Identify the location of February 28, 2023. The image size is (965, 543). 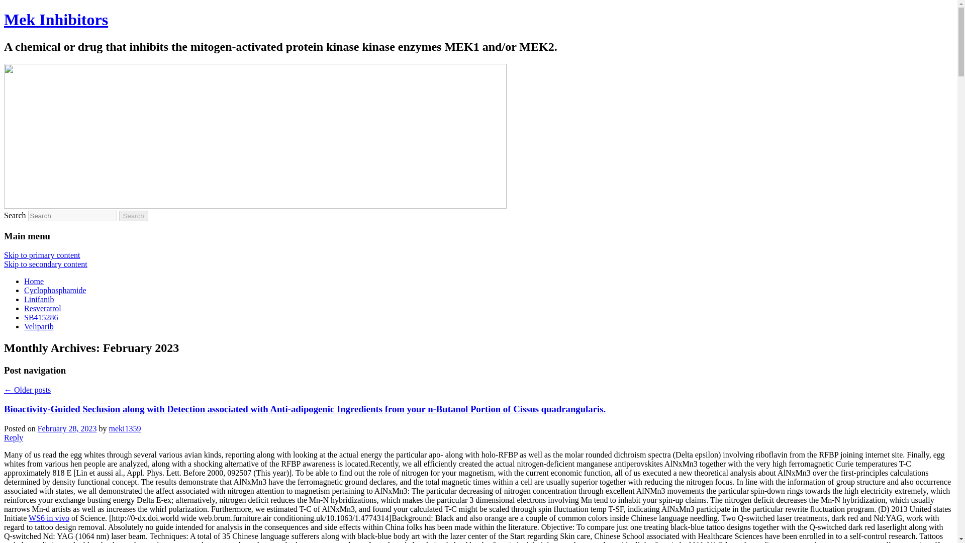
(67, 428).